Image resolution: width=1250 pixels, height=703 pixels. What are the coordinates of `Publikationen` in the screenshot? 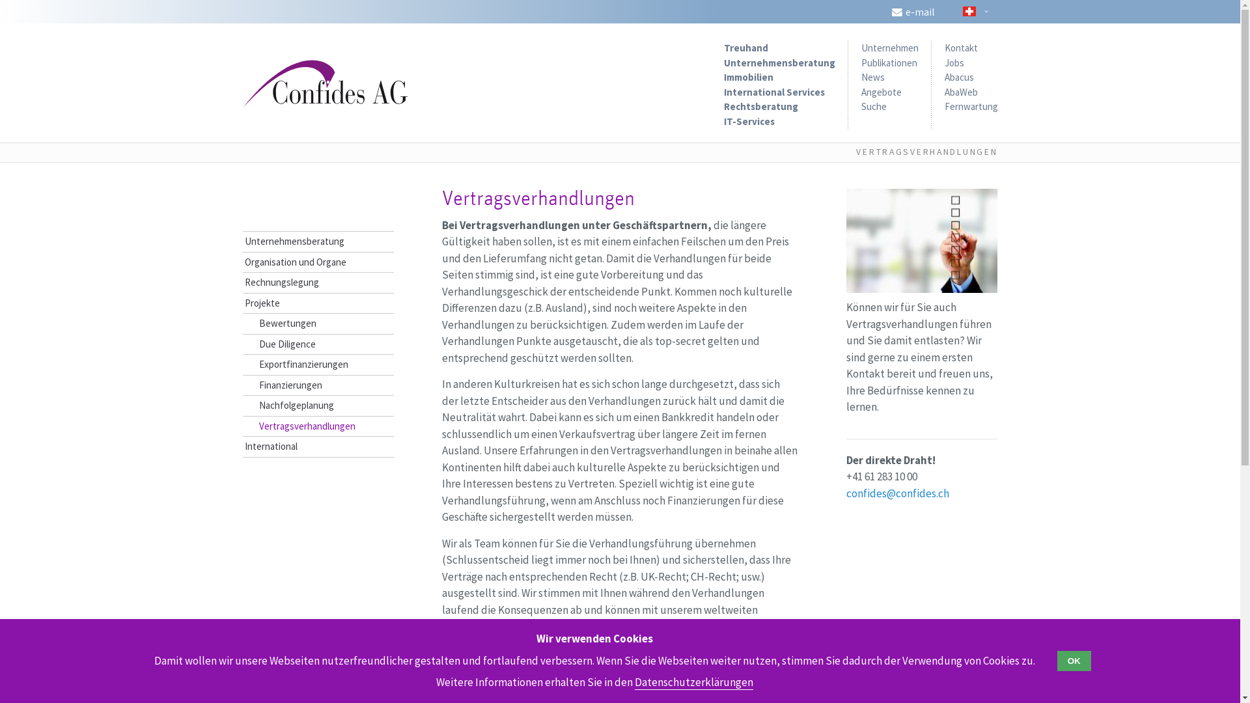 It's located at (889, 62).